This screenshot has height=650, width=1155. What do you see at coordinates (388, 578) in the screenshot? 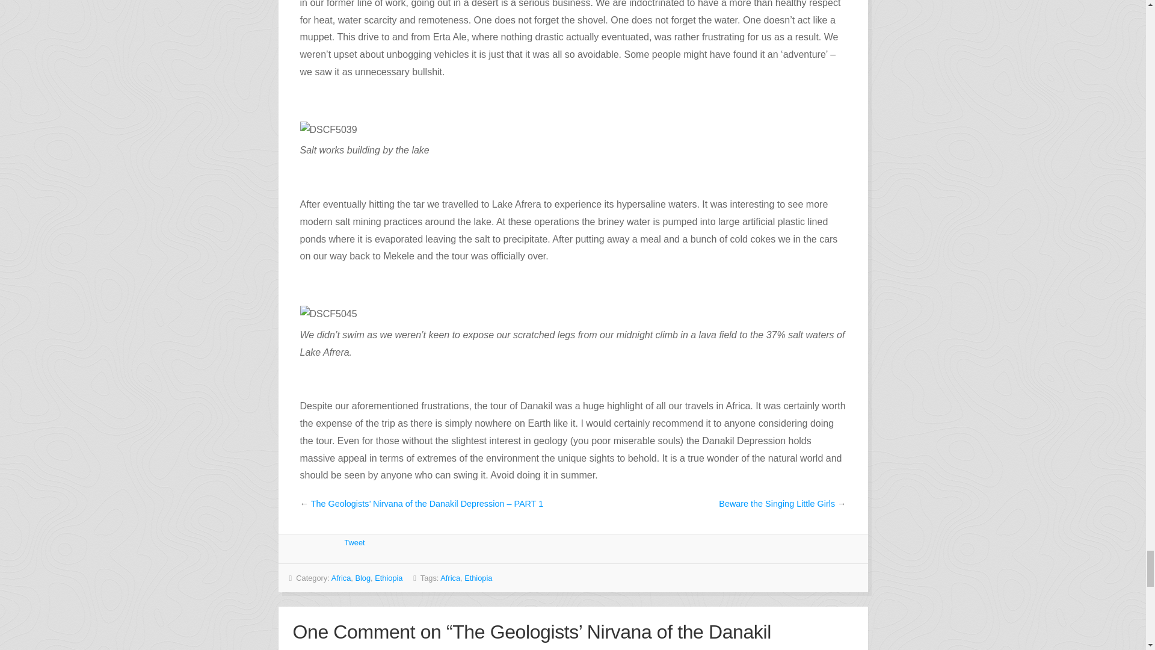
I see `Ethiopia` at bounding box center [388, 578].